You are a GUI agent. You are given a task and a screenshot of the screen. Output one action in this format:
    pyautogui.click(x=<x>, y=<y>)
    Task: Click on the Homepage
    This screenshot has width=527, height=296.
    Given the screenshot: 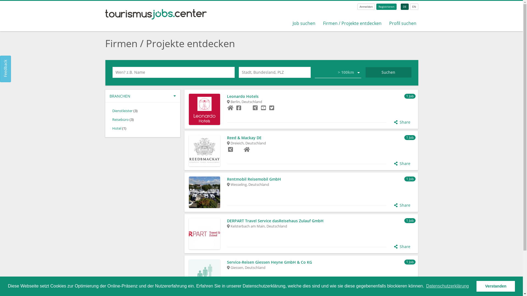 What is the action you would take?
    pyautogui.click(x=231, y=108)
    